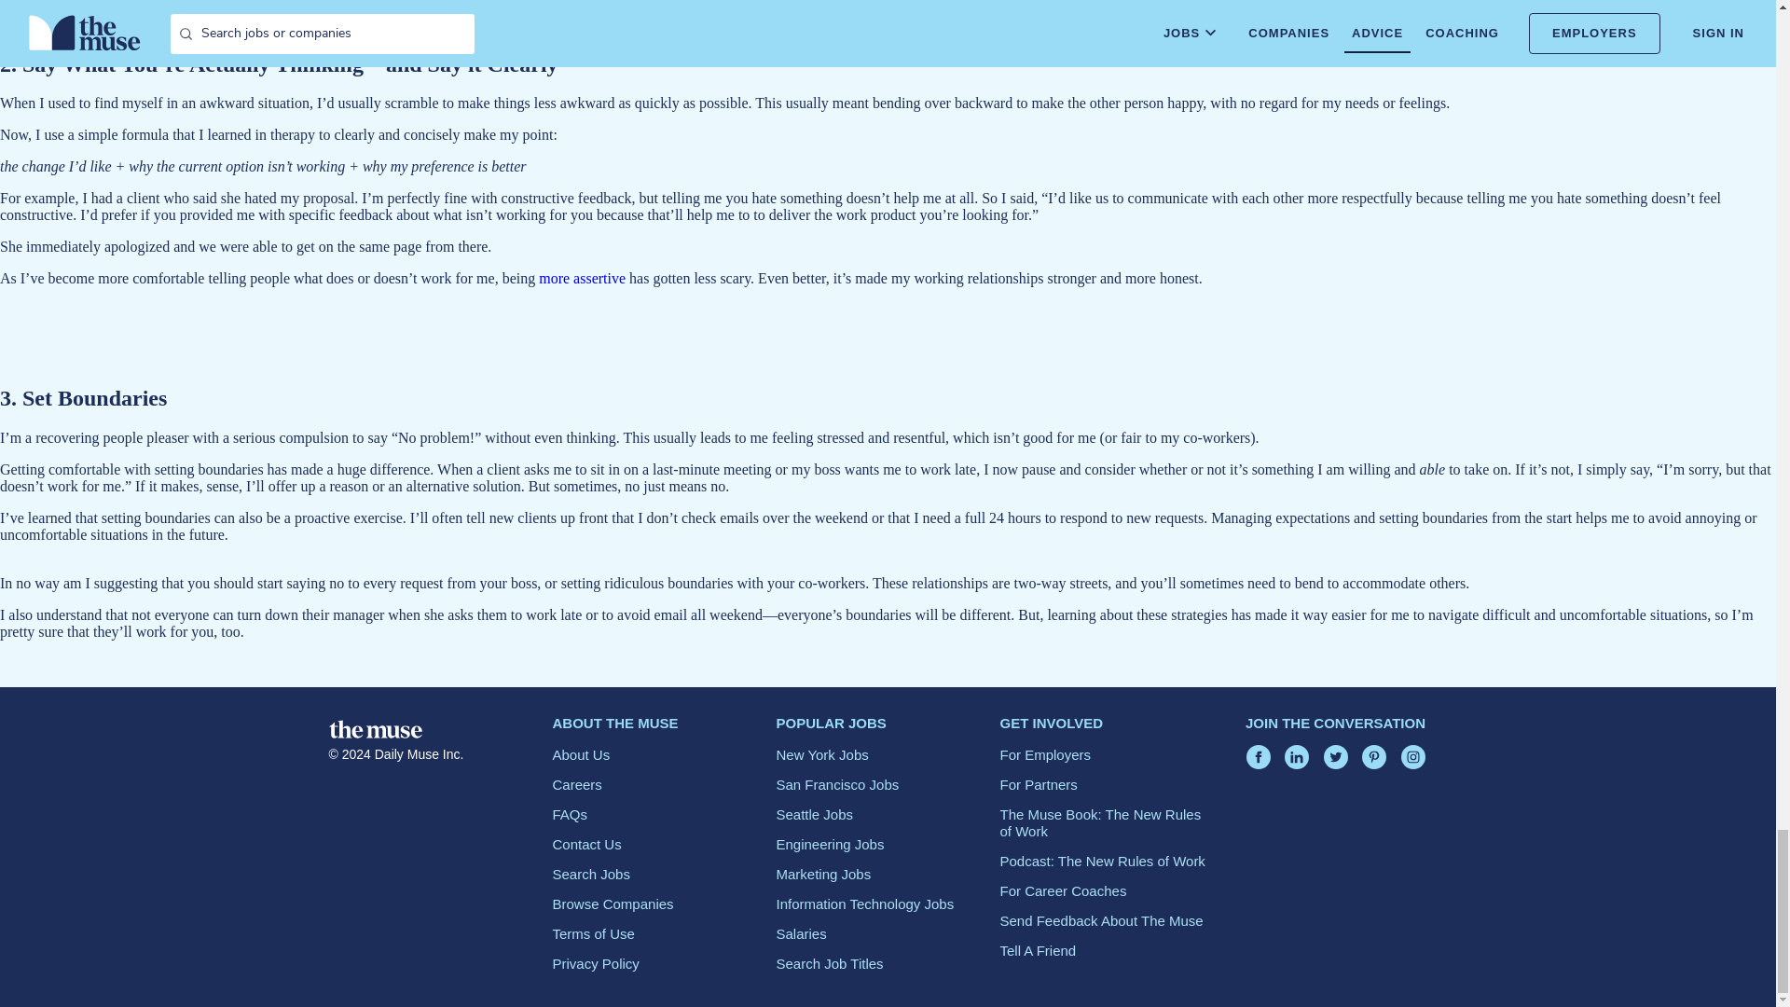 The width and height of the screenshot is (1790, 1007). What do you see at coordinates (374, 729) in the screenshot?
I see `The Muse LogoA logo with "the muse" in white text.` at bounding box center [374, 729].